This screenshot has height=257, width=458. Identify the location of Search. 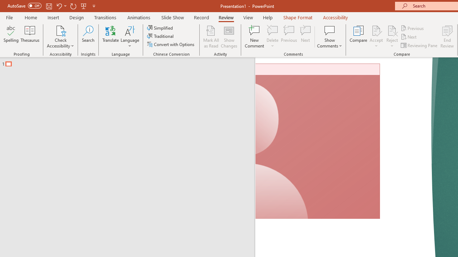
(88, 36).